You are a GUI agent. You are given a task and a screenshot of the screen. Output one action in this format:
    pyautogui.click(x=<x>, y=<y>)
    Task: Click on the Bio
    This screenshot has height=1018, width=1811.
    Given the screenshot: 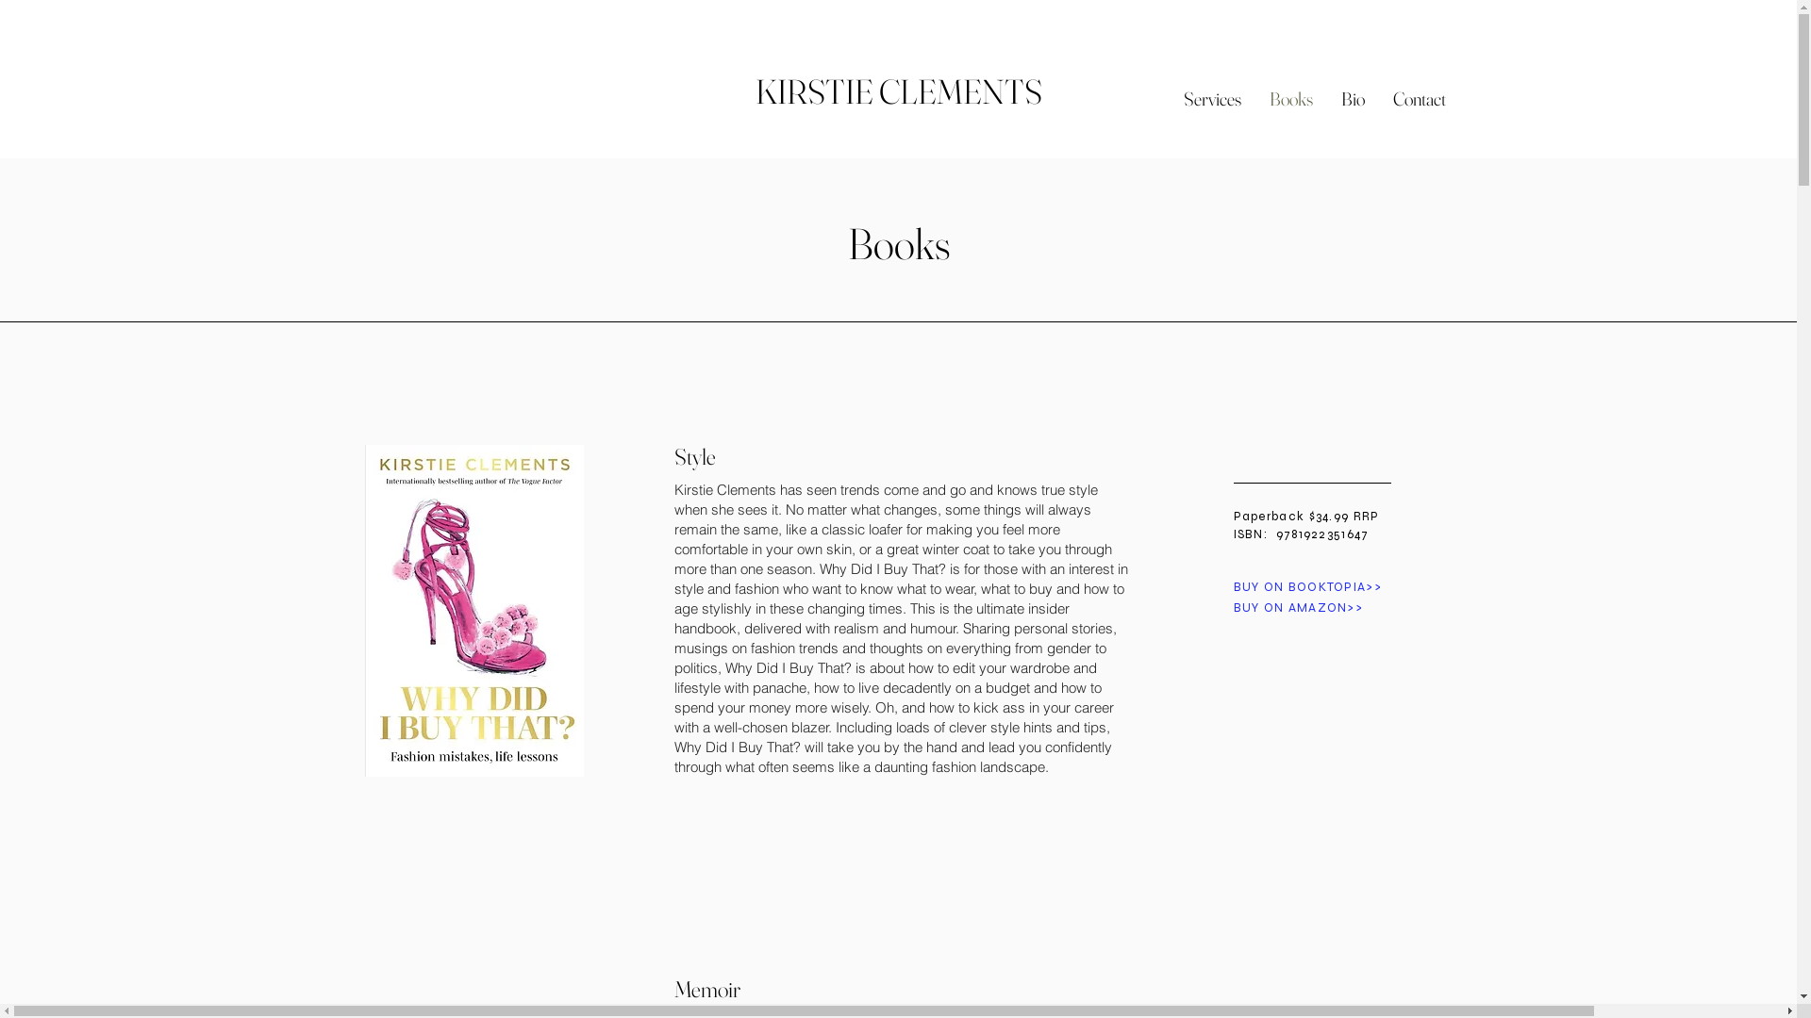 What is the action you would take?
    pyautogui.click(x=1353, y=99)
    